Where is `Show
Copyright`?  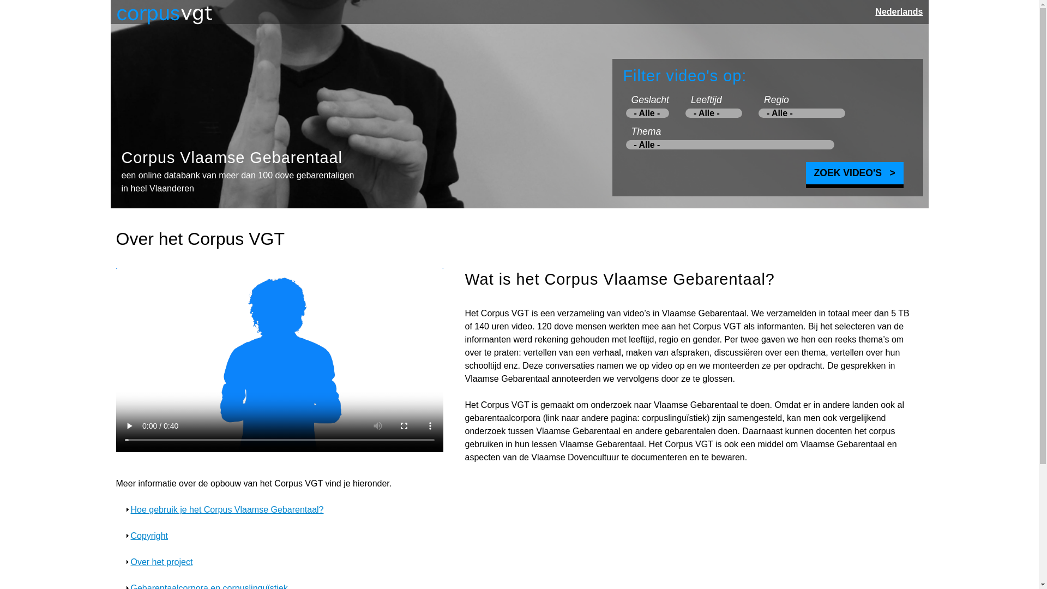
Show
Copyright is located at coordinates (149, 536).